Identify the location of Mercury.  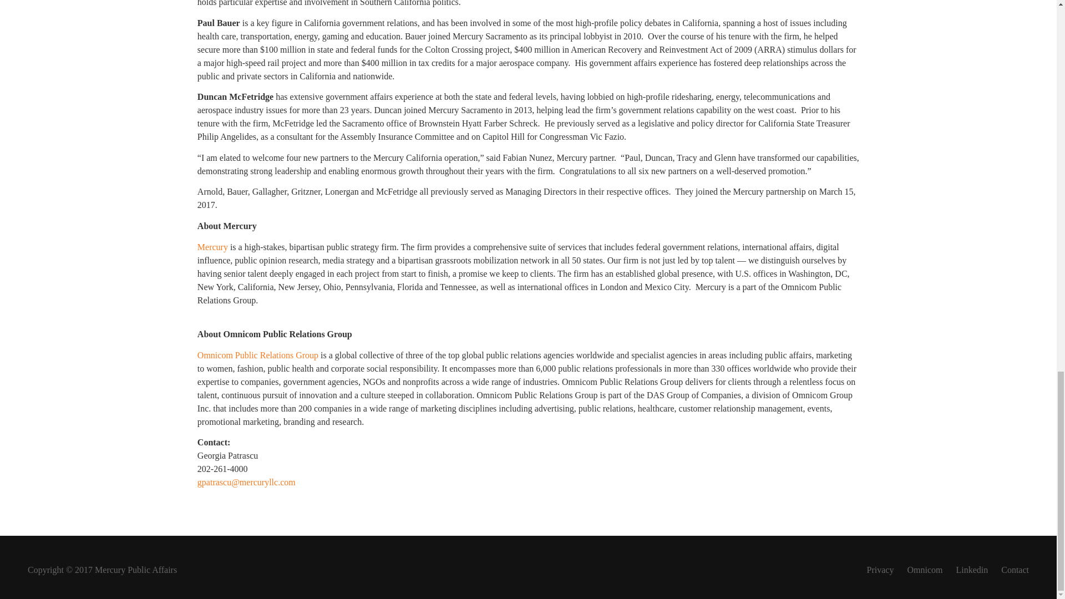
(212, 247).